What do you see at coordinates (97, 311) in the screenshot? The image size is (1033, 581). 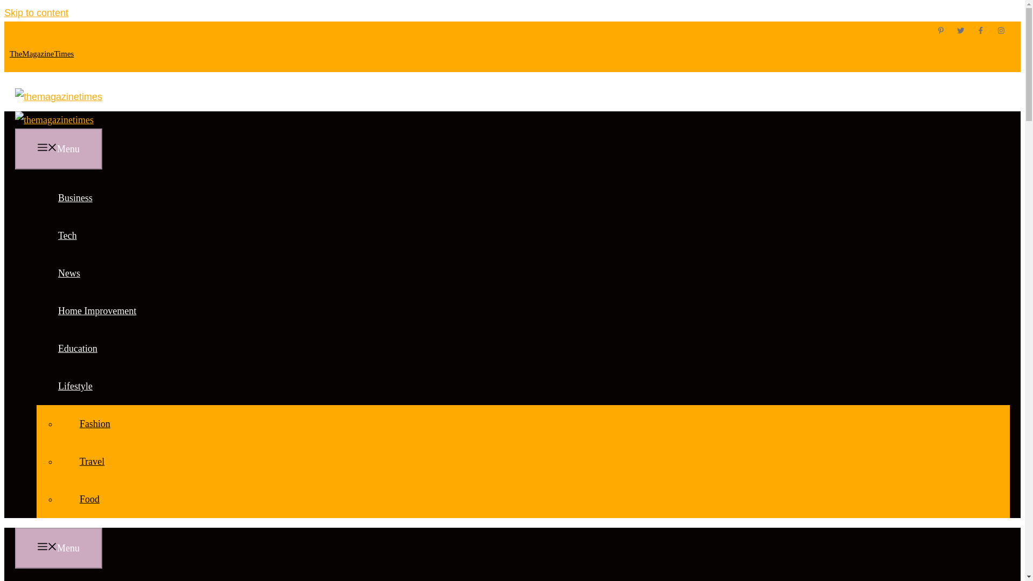 I see `Home Improvement` at bounding box center [97, 311].